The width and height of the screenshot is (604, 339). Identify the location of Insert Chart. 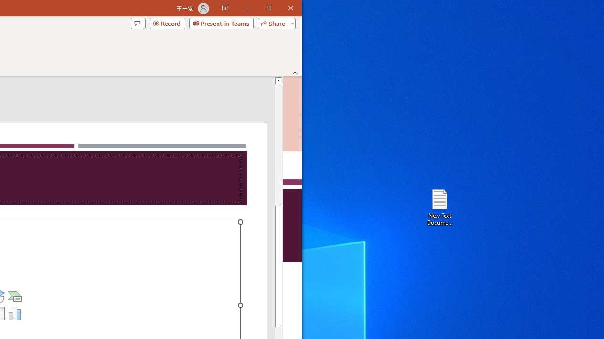
(15, 314).